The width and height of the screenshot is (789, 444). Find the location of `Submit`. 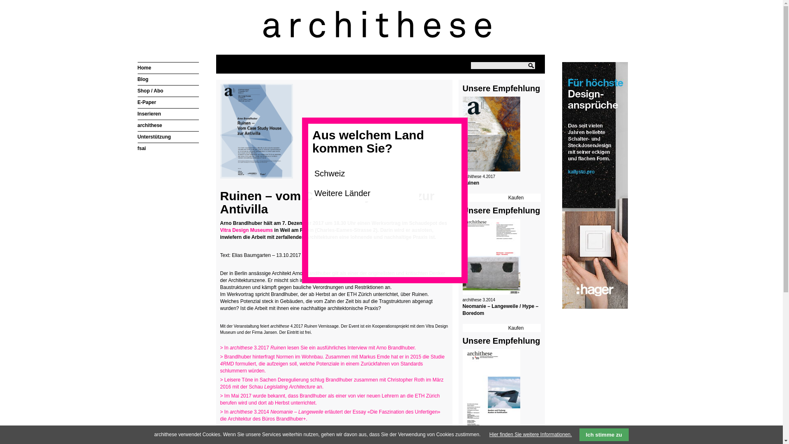

Submit is located at coordinates (531, 66).